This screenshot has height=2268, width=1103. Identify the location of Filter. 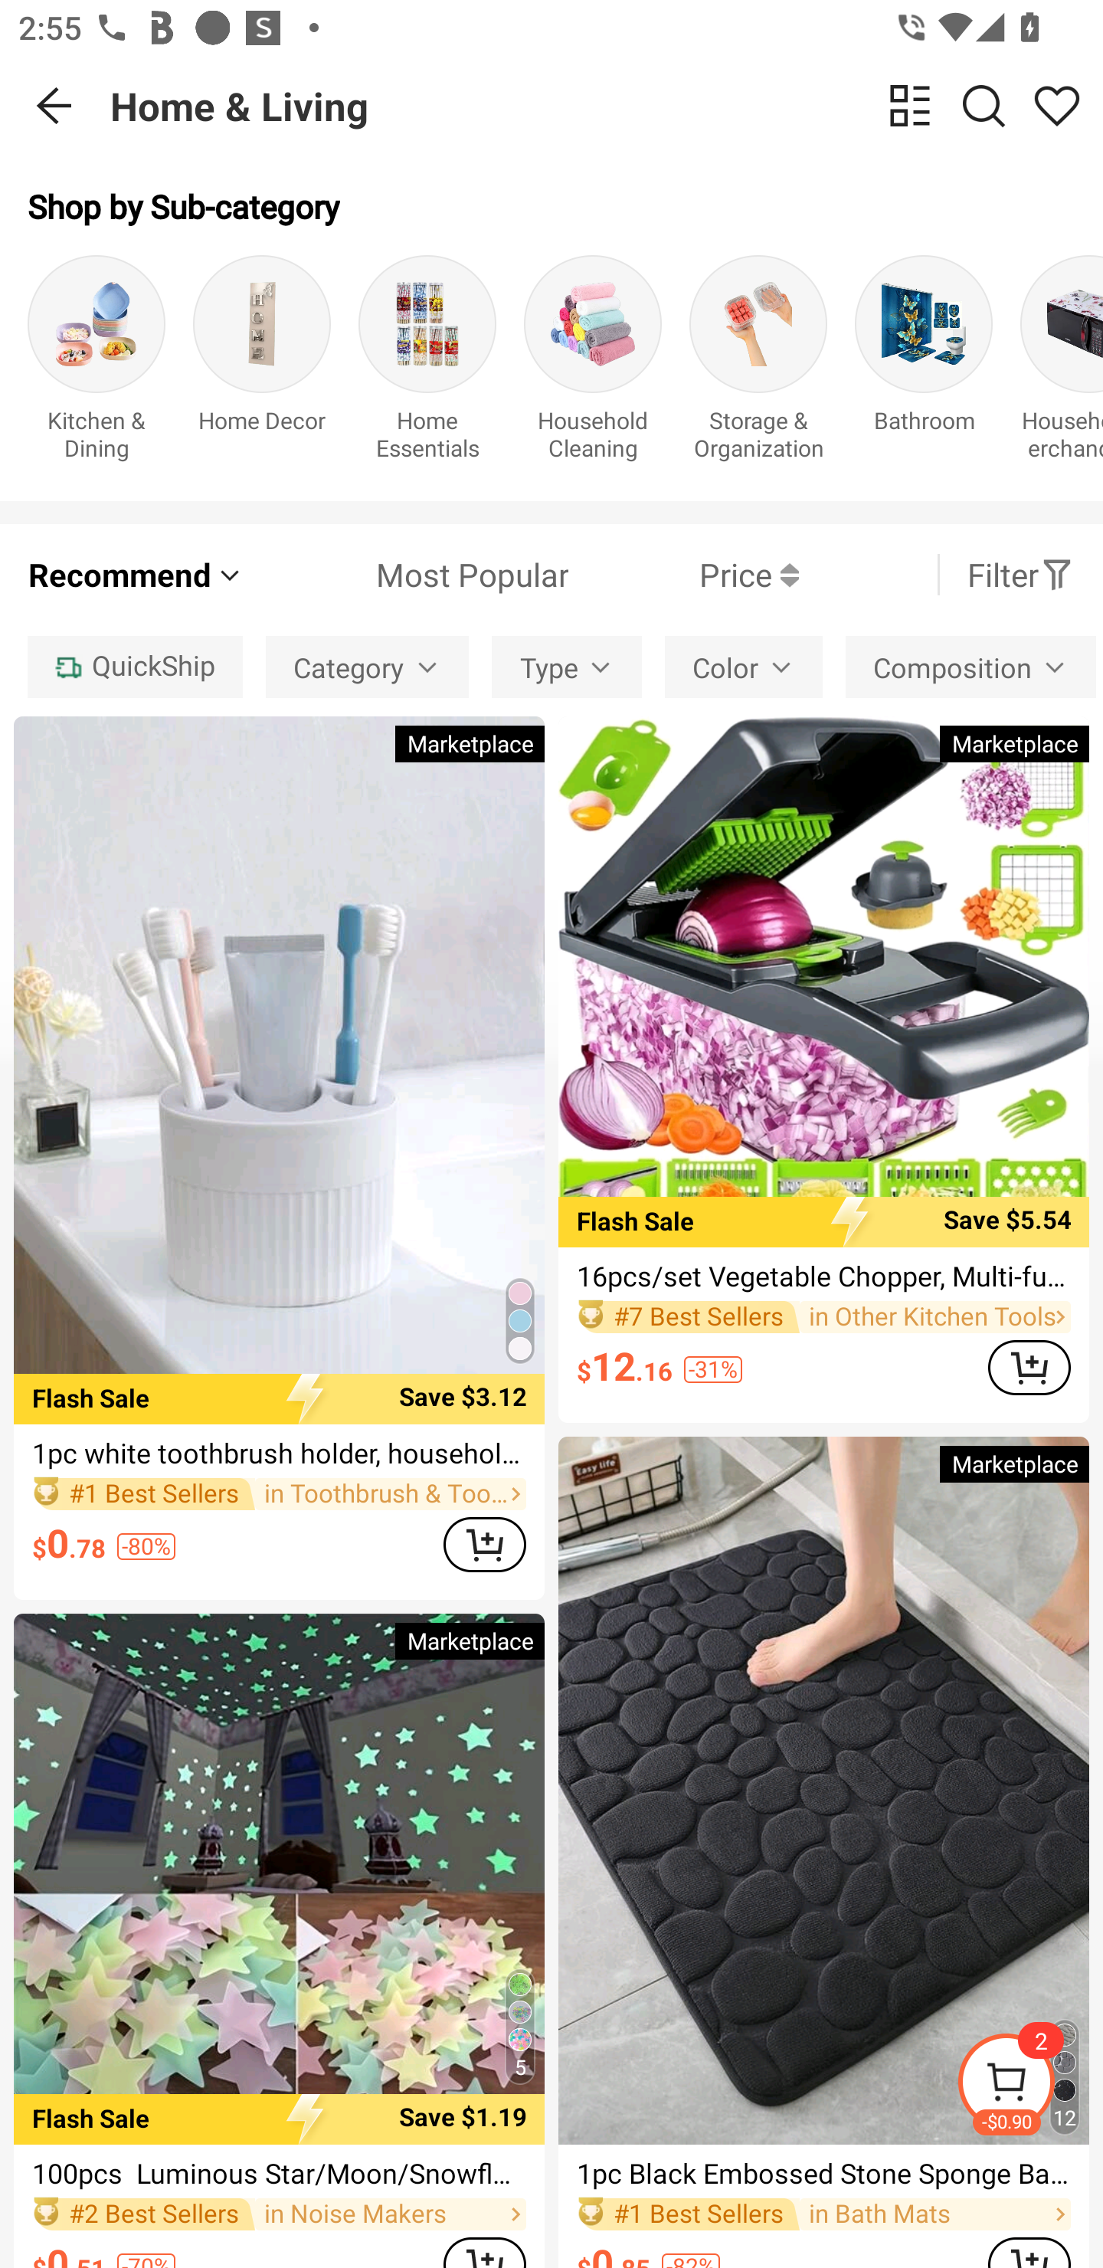
(1020, 575).